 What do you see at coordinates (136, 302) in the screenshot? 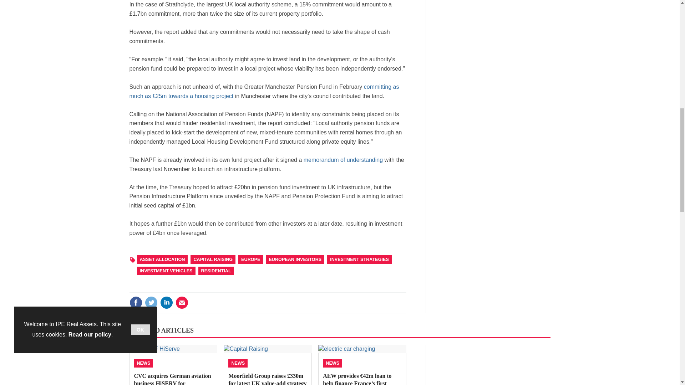
I see `Share this on Facebook` at bounding box center [136, 302].